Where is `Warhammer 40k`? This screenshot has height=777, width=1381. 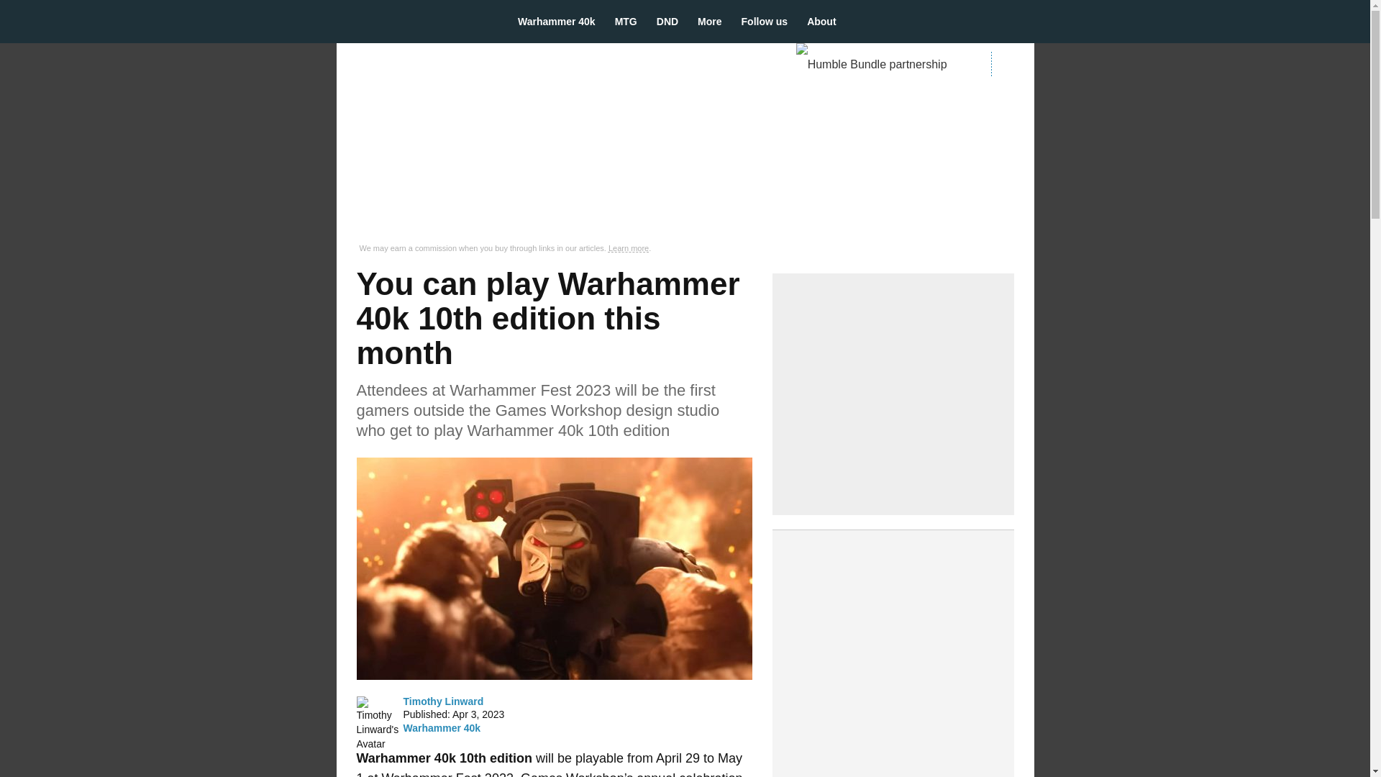
Warhammer 40k is located at coordinates (442, 728).